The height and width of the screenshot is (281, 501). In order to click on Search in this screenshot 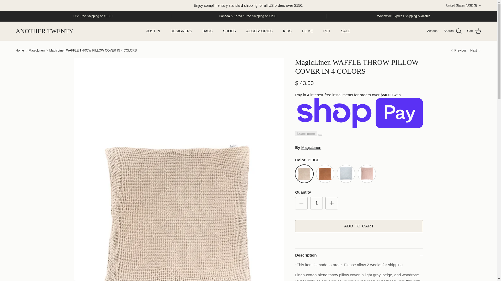, I will do `click(452, 31)`.